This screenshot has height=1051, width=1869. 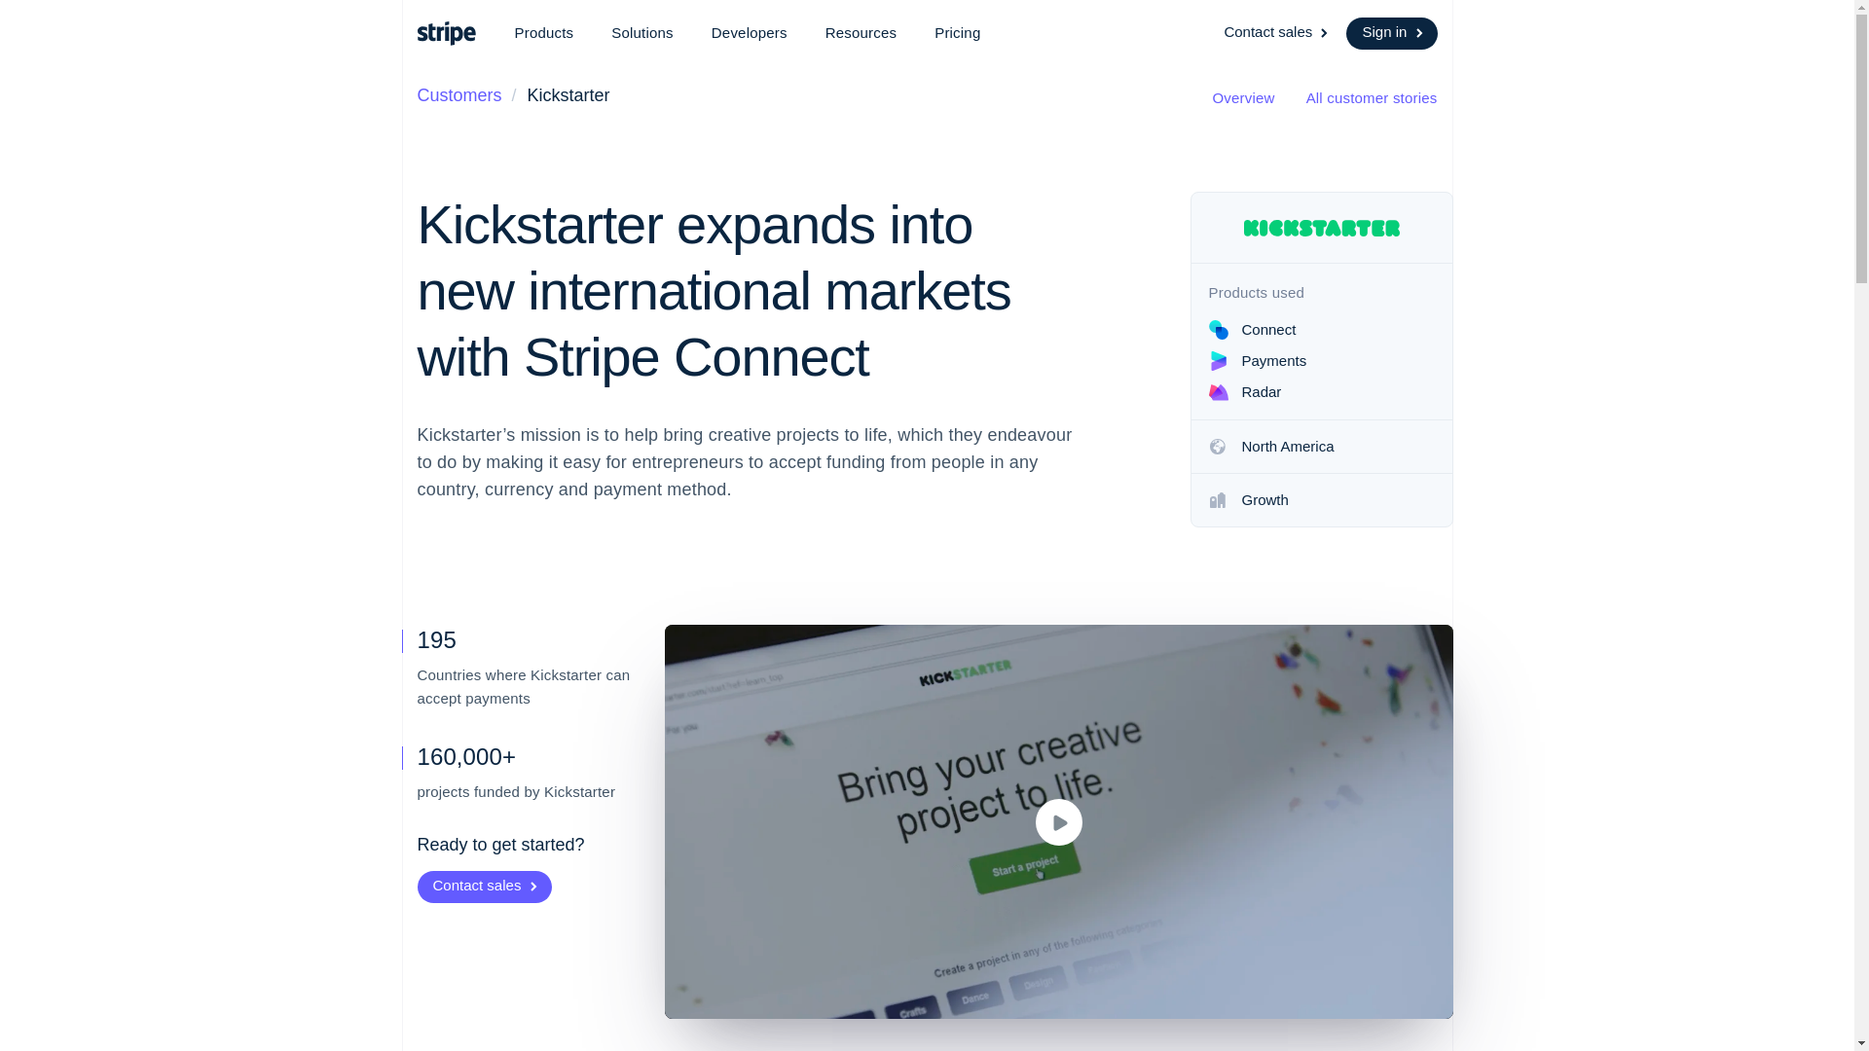 What do you see at coordinates (958, 33) in the screenshot?
I see `Pricing` at bounding box center [958, 33].